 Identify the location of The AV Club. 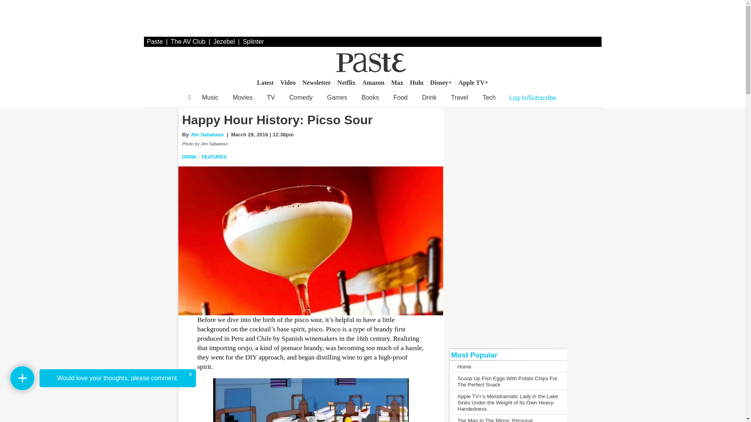
(189, 41).